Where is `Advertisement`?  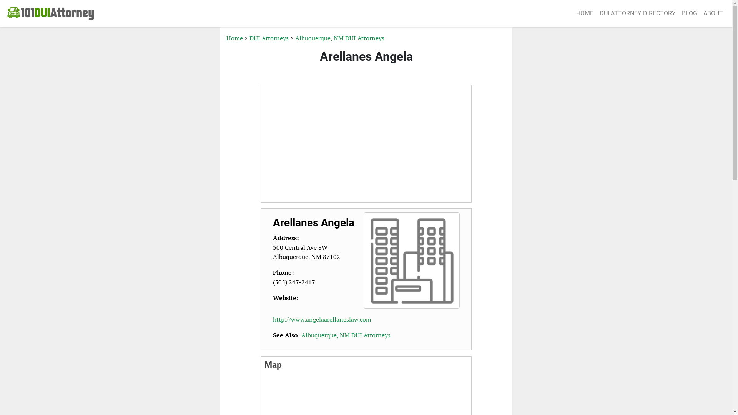
Advertisement is located at coordinates (183, 149).